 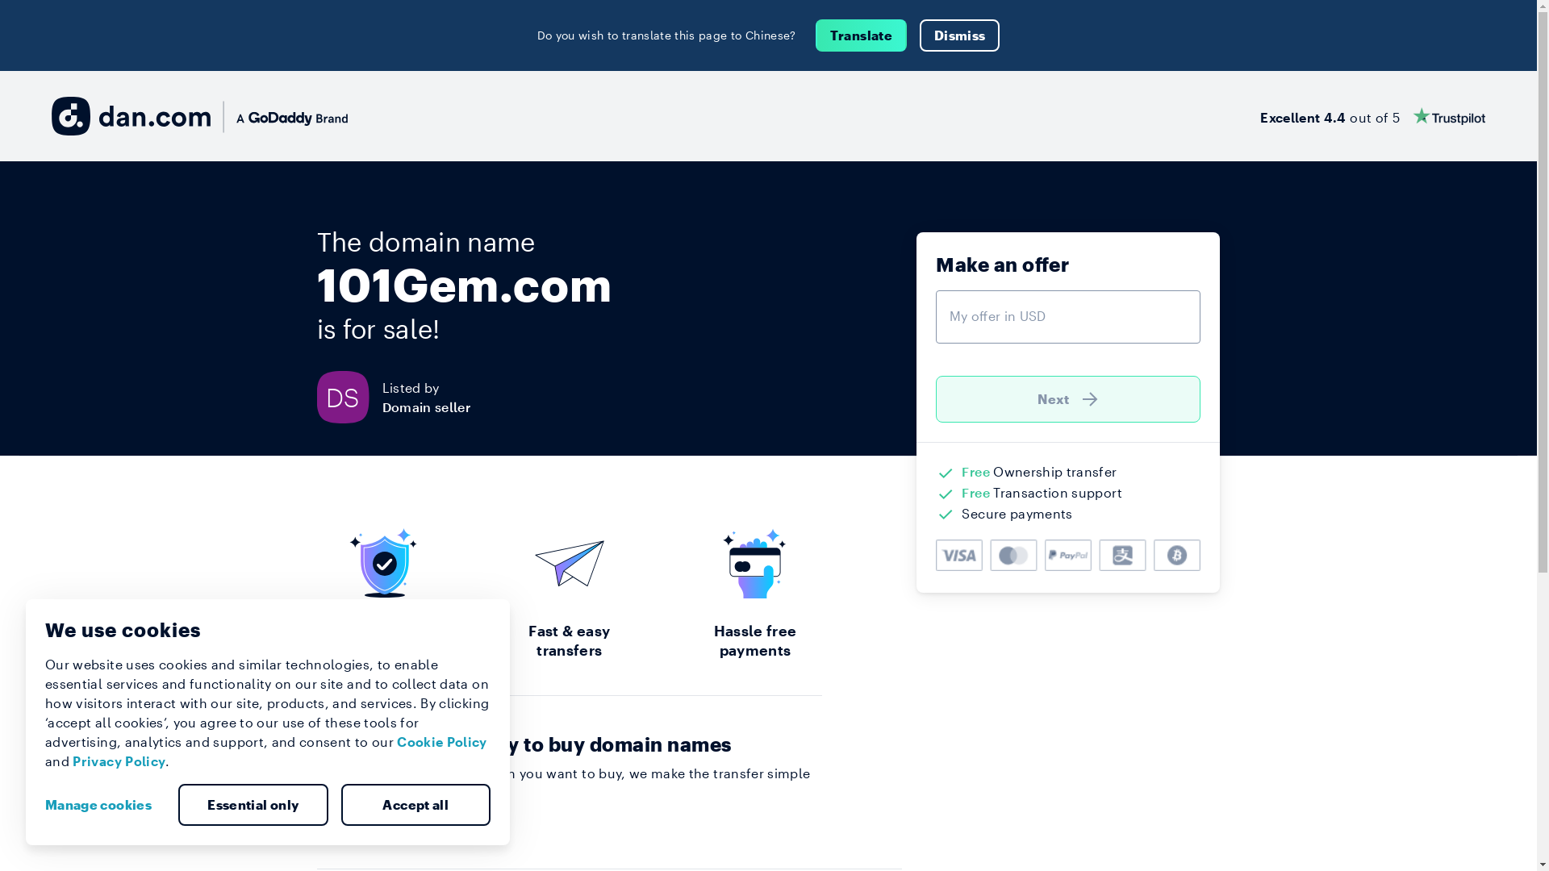 What do you see at coordinates (1373, 116) in the screenshot?
I see `Excellent 4.4 out of 5` at bounding box center [1373, 116].